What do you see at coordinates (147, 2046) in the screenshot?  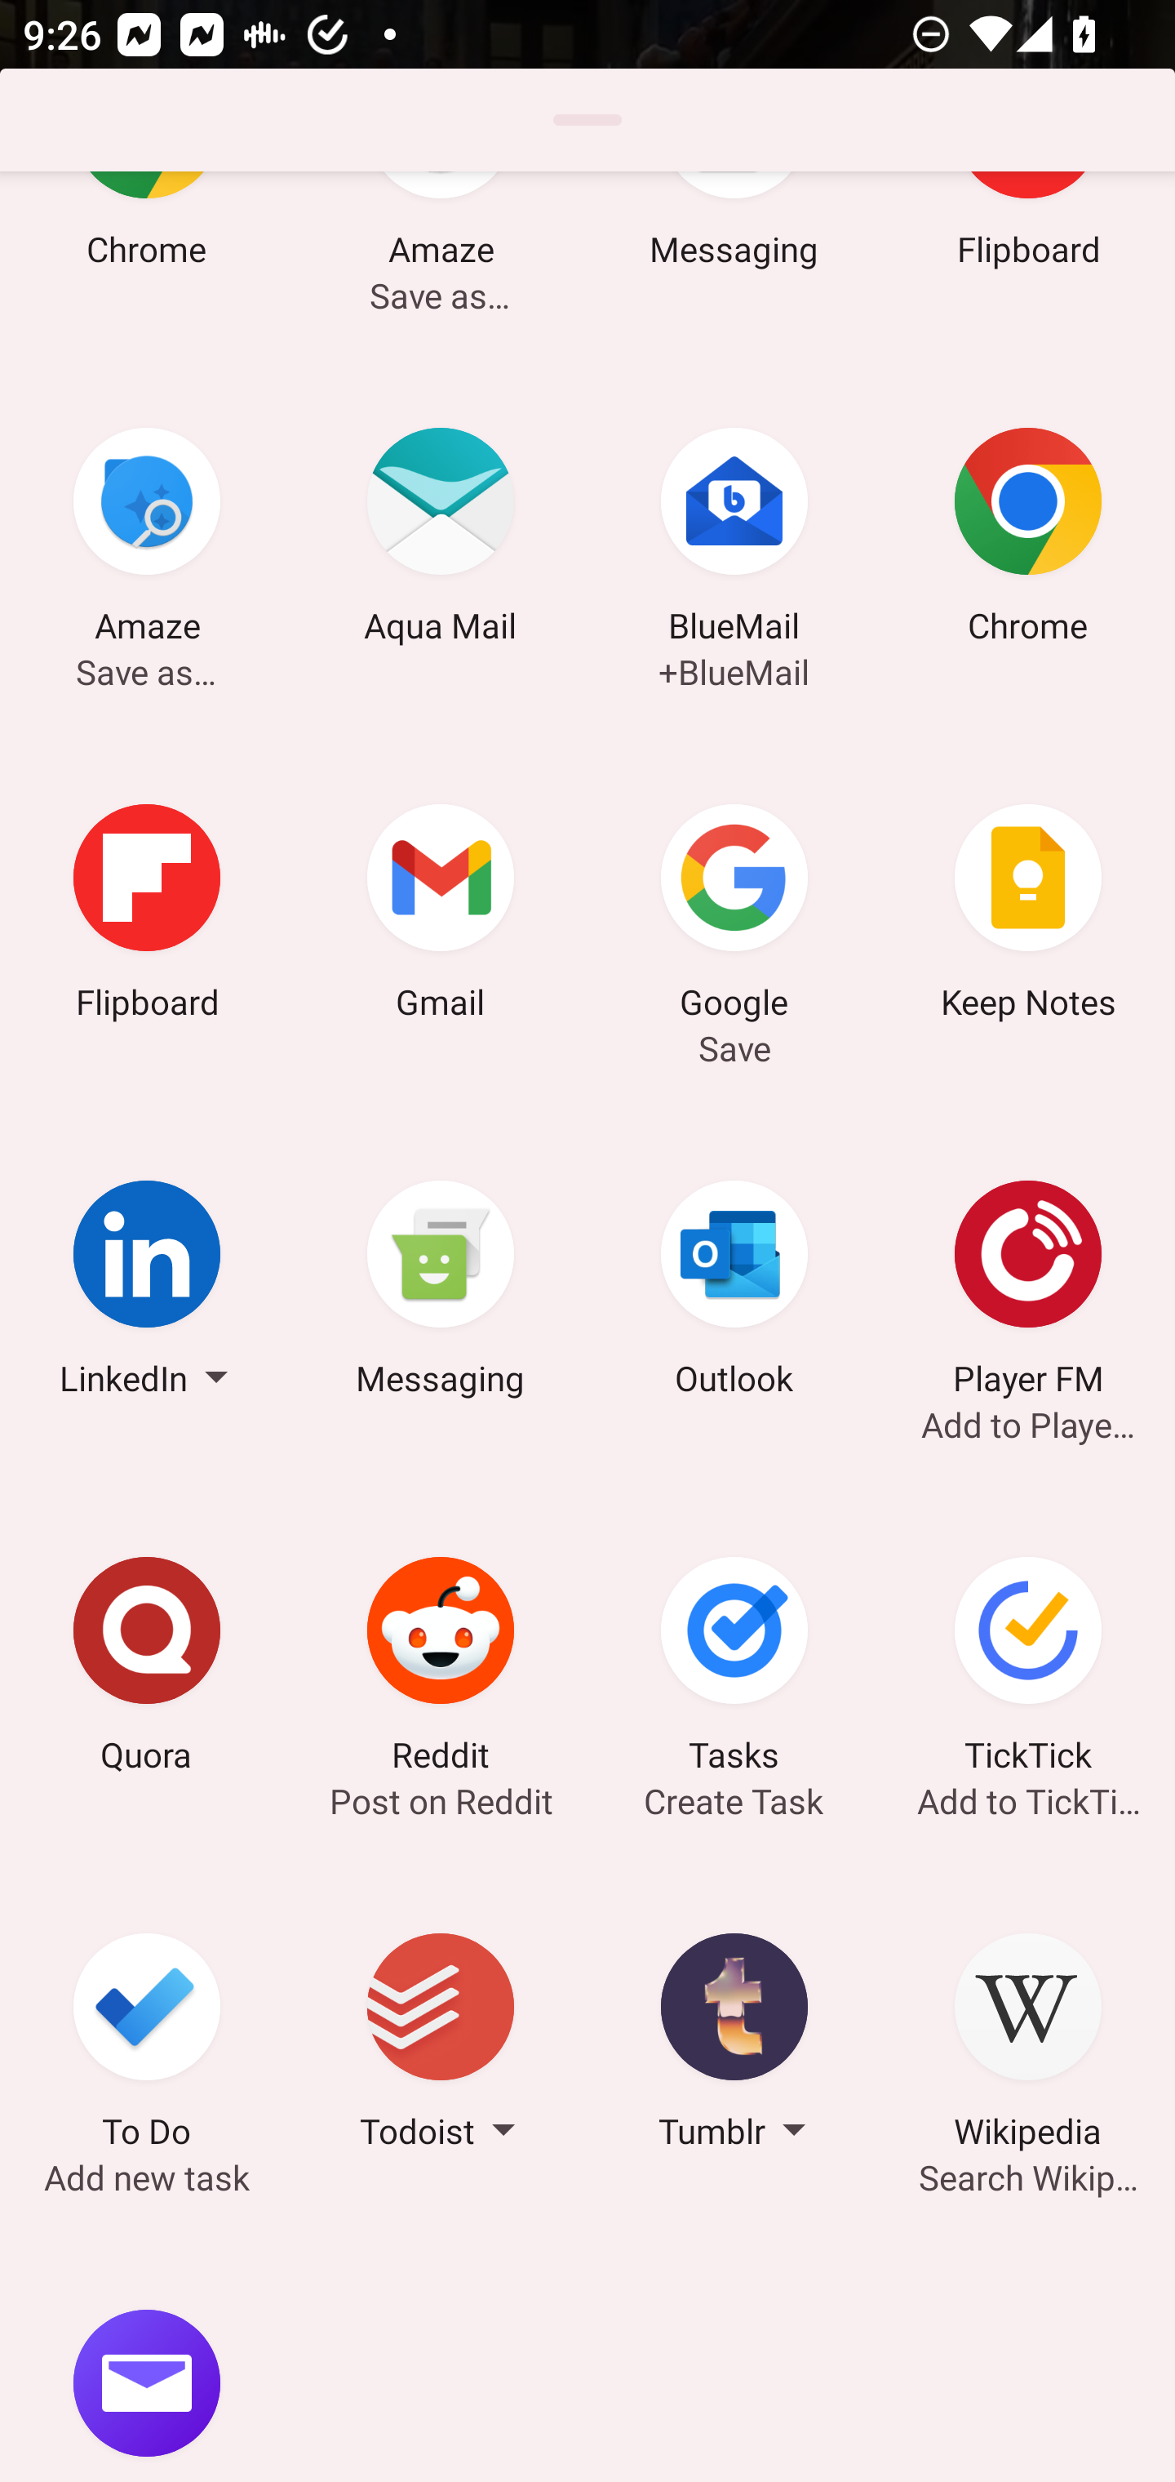 I see `To Do Add new task` at bounding box center [147, 2046].